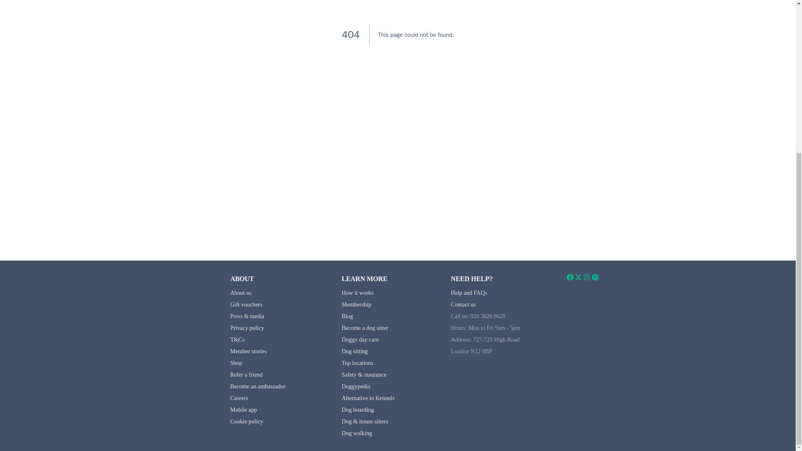  What do you see at coordinates (347, 316) in the screenshot?
I see `Blog` at bounding box center [347, 316].